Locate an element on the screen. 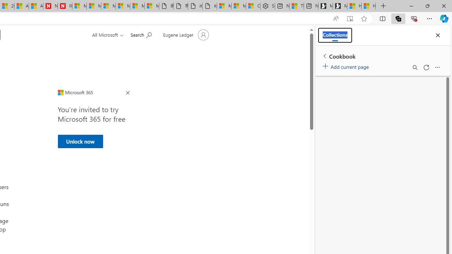  Enter Immersive Reader (F9) is located at coordinates (350, 19).